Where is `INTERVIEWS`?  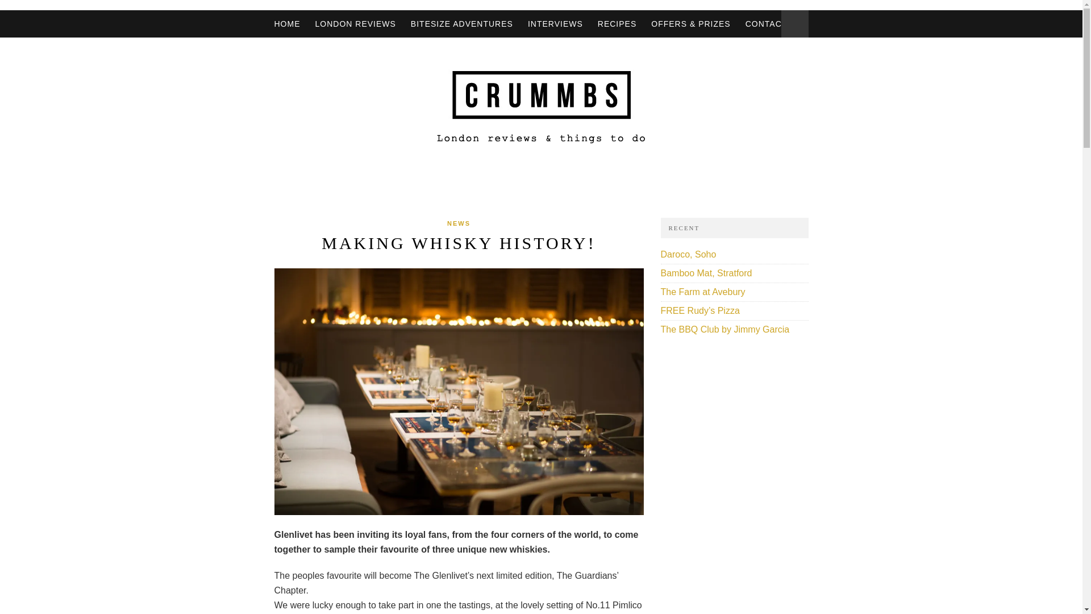
INTERVIEWS is located at coordinates (555, 24).